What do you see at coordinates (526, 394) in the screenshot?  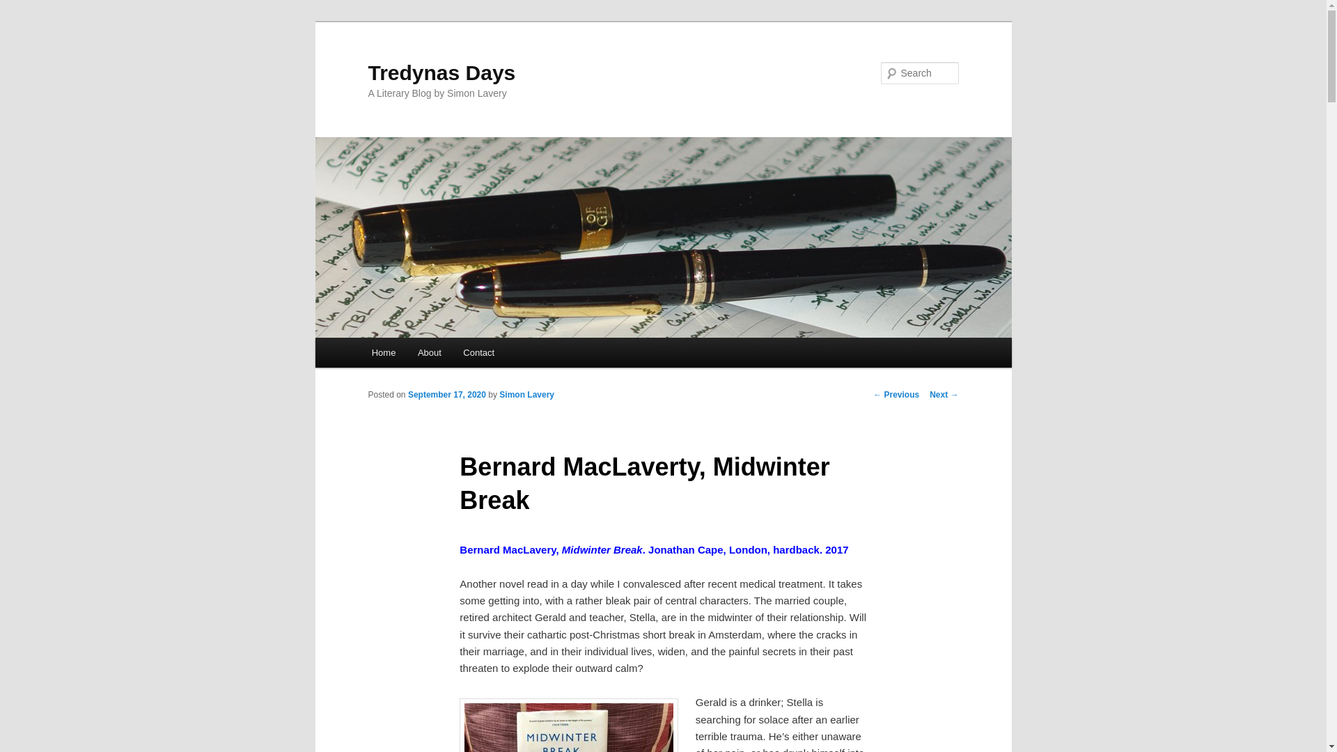 I see `Simon Lavery` at bounding box center [526, 394].